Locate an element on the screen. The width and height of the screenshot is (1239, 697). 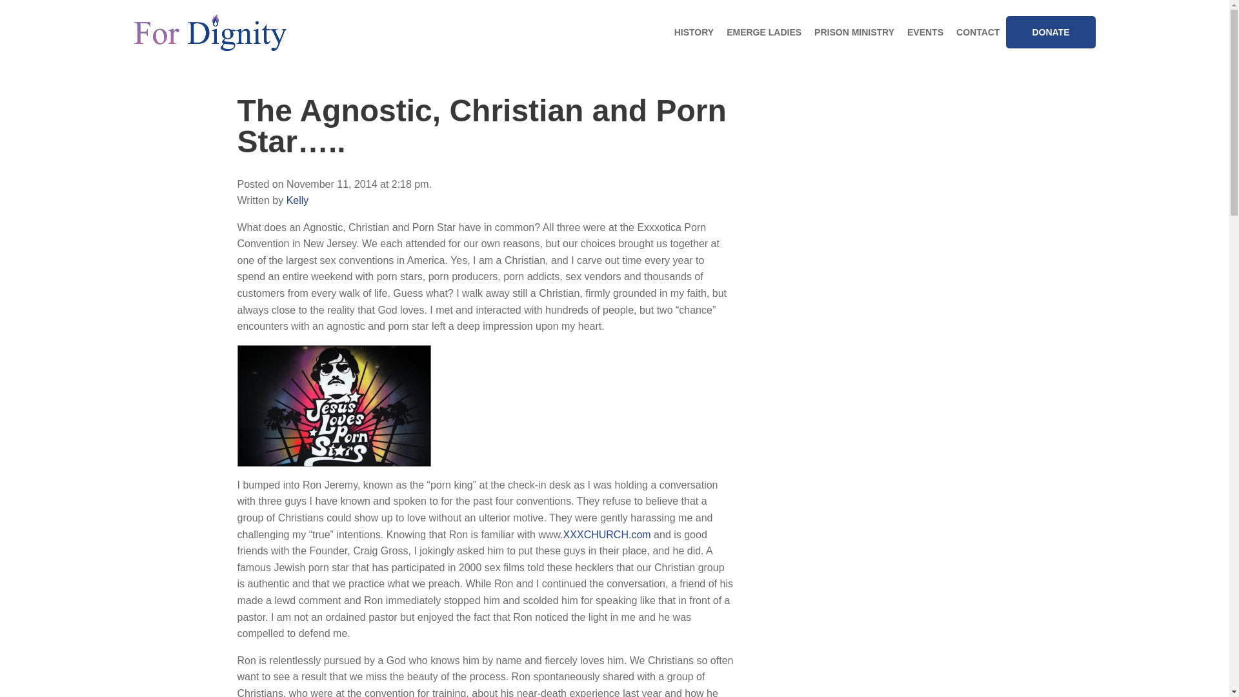
XXXCHURCH.com  is located at coordinates (609, 534).